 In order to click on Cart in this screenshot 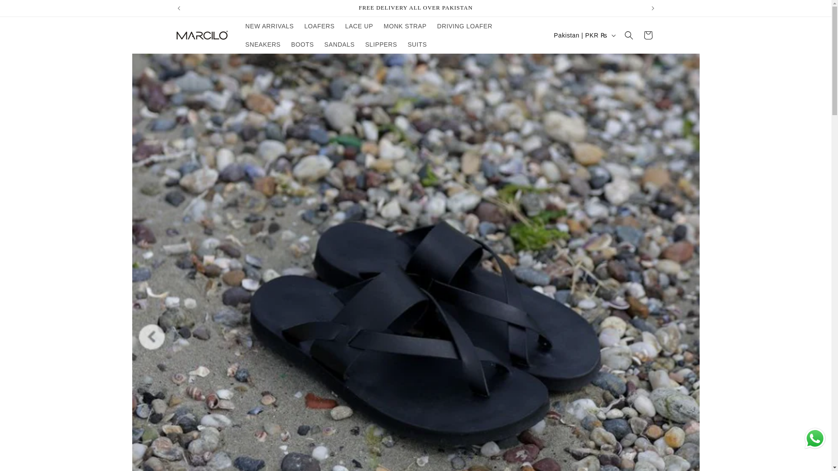, I will do `click(647, 35)`.